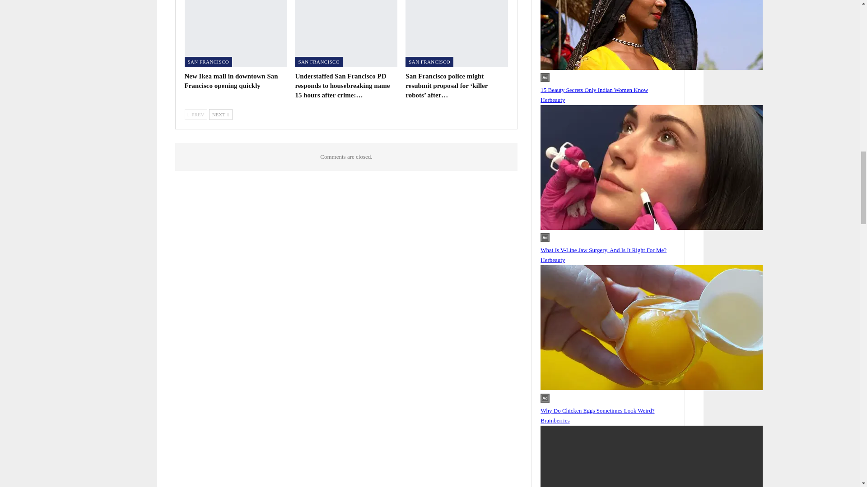 The height and width of the screenshot is (487, 867). What do you see at coordinates (208, 62) in the screenshot?
I see `SAN FRANCISCO` at bounding box center [208, 62].